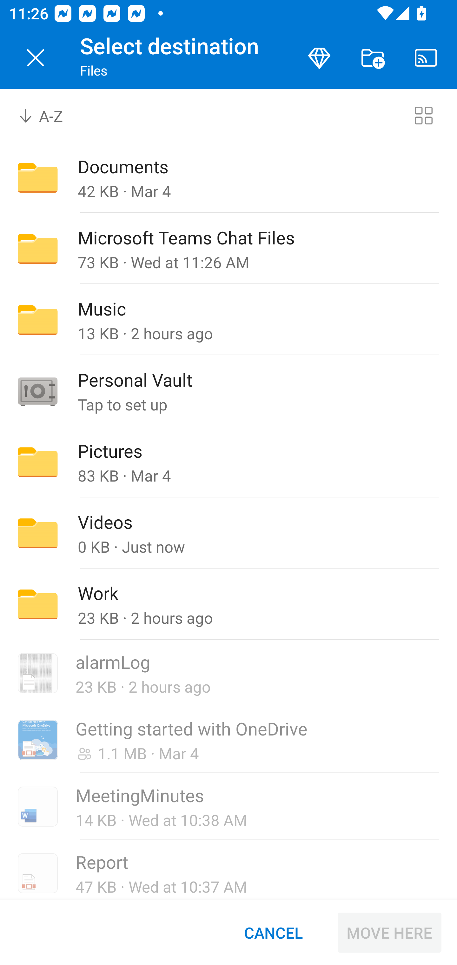  I want to click on Switch to tiles view, so click(423, 115).